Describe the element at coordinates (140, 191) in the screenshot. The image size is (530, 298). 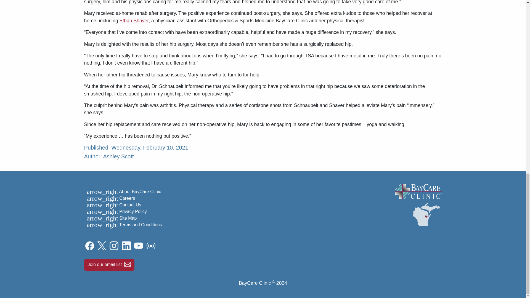
I see `About BayCare Clinic` at that location.